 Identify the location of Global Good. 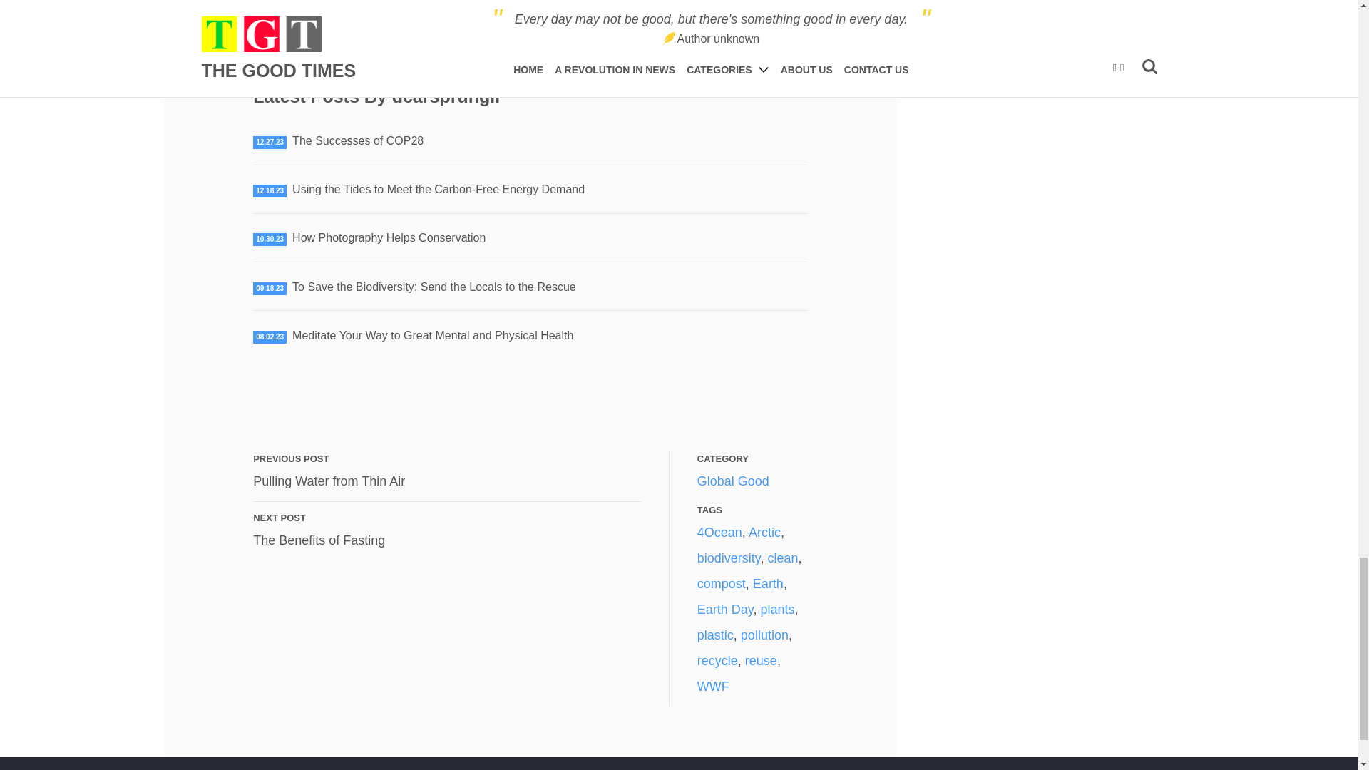
(438, 190).